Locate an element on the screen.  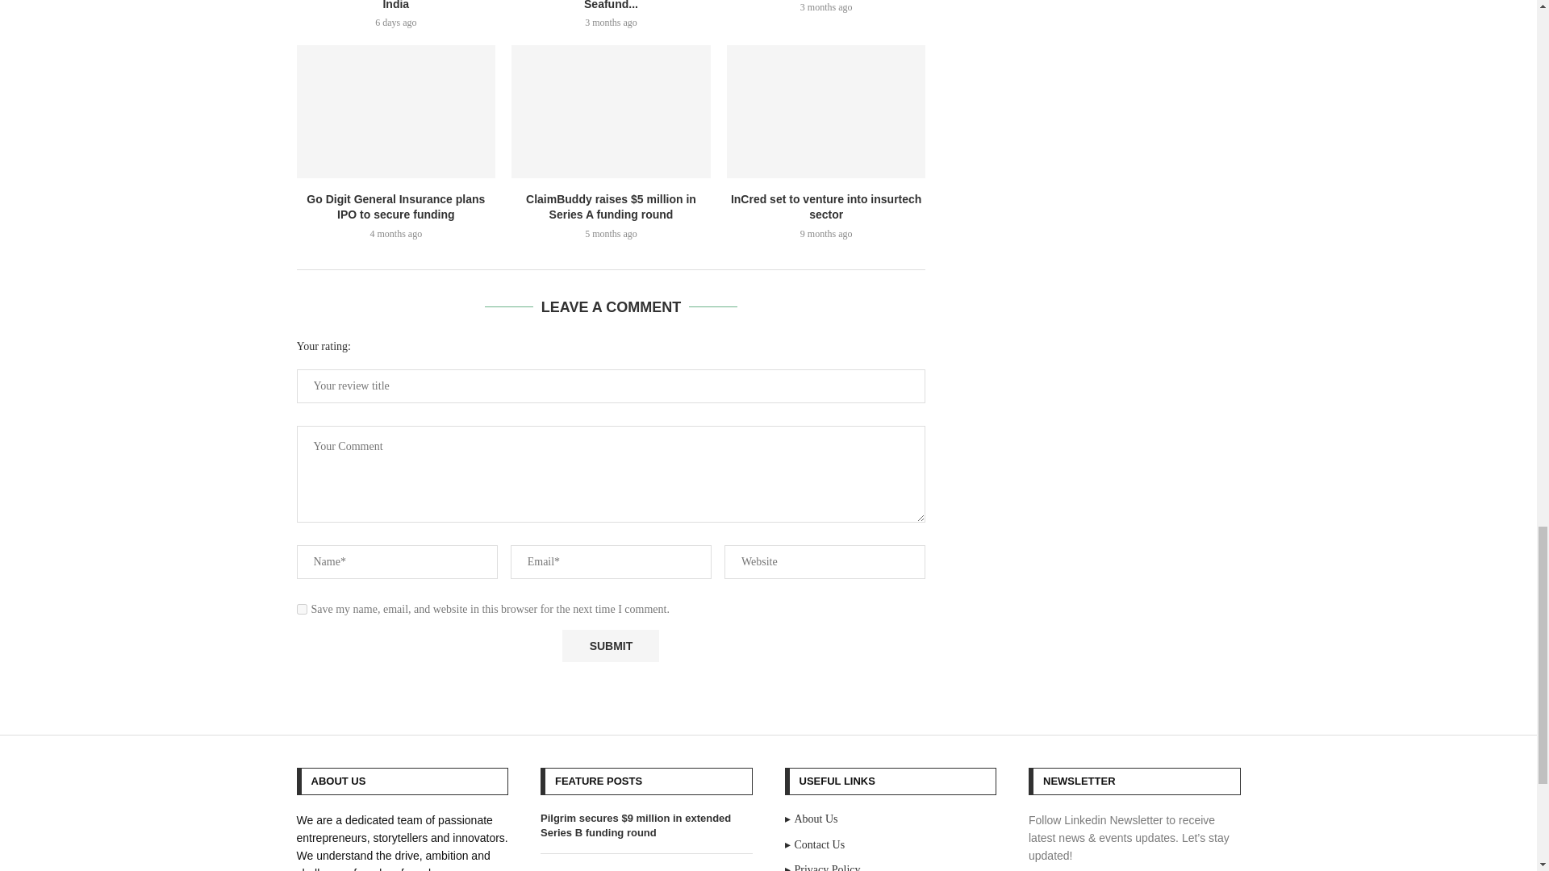
InCred set to venture into insurtech sector is located at coordinates (826, 111).